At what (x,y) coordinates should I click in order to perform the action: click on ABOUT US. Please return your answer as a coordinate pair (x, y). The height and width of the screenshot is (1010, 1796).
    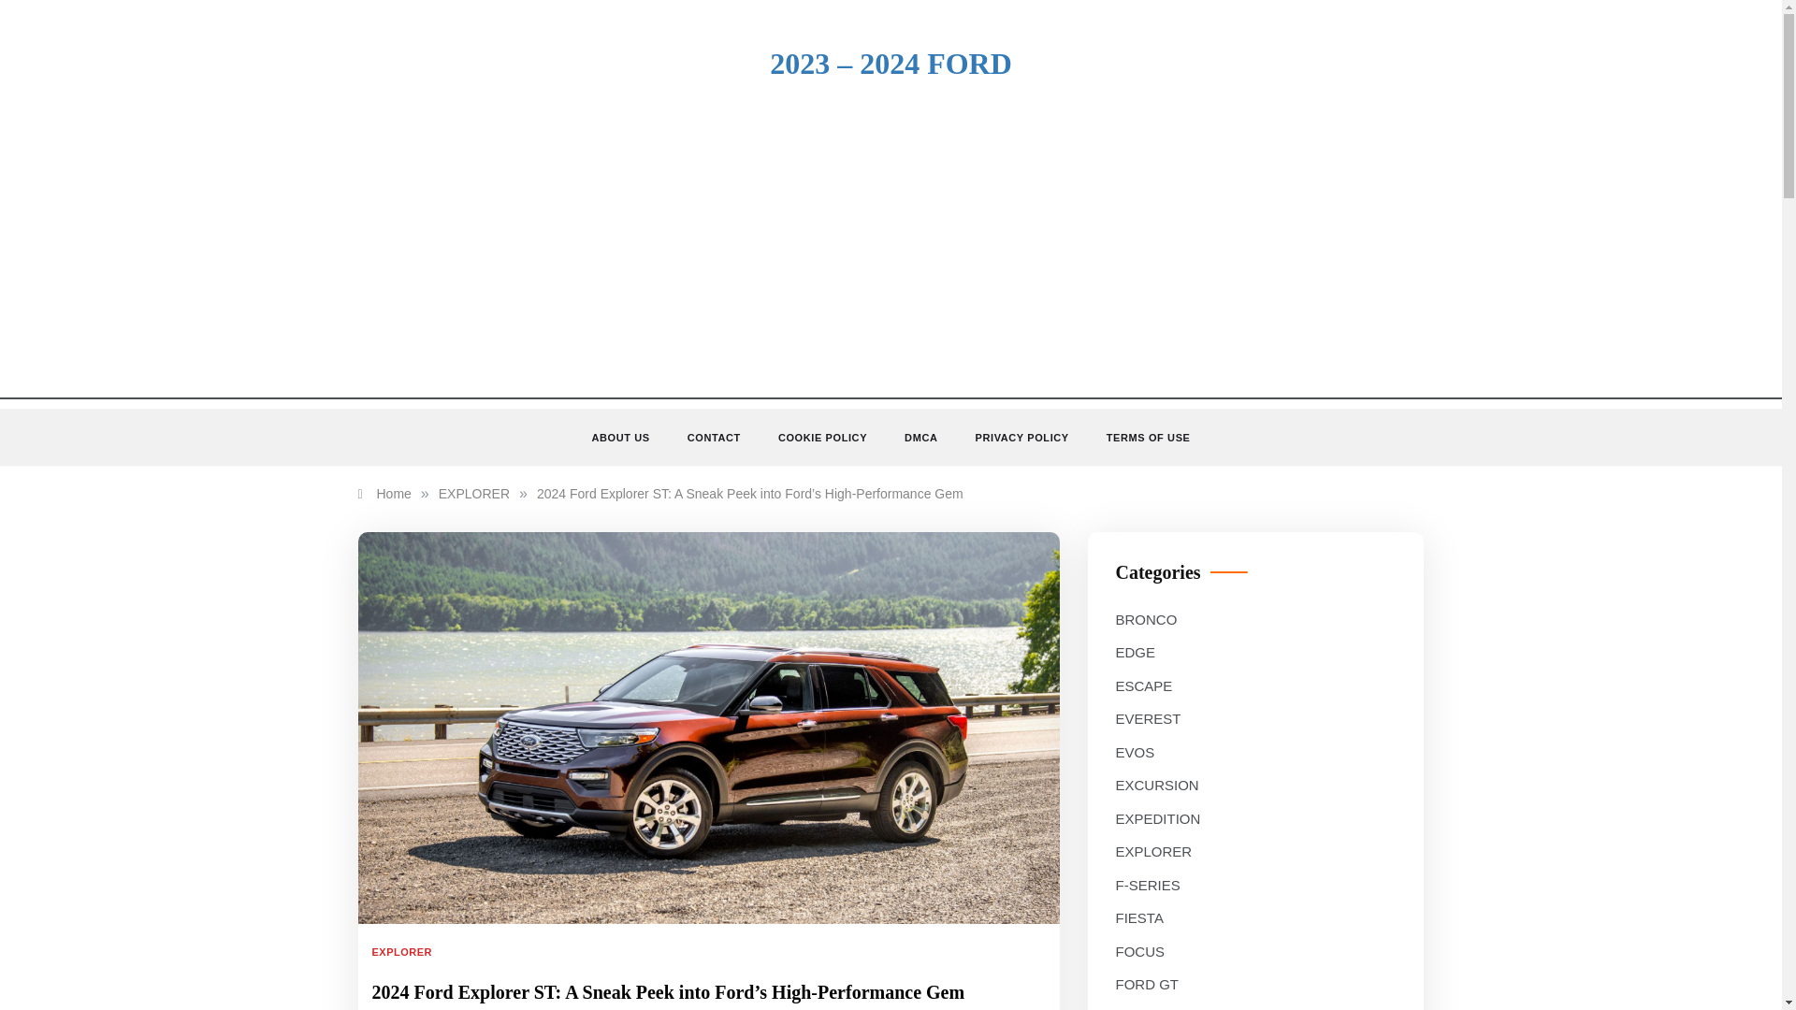
    Looking at the image, I should click on (629, 438).